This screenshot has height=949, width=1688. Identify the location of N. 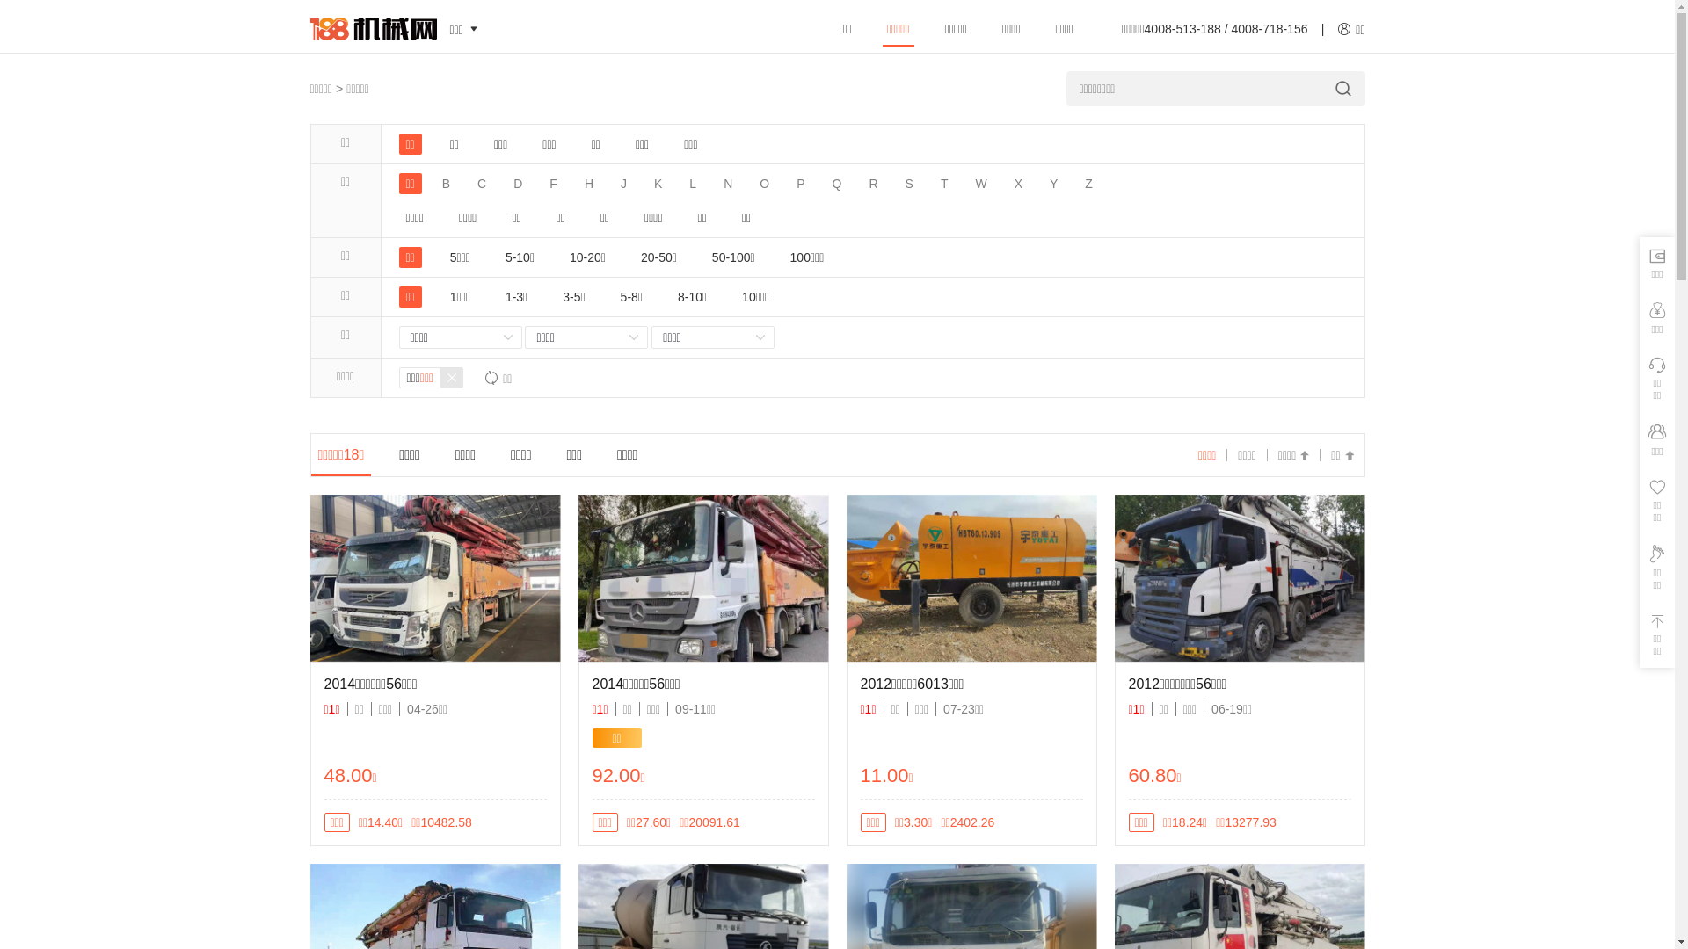
(728, 184).